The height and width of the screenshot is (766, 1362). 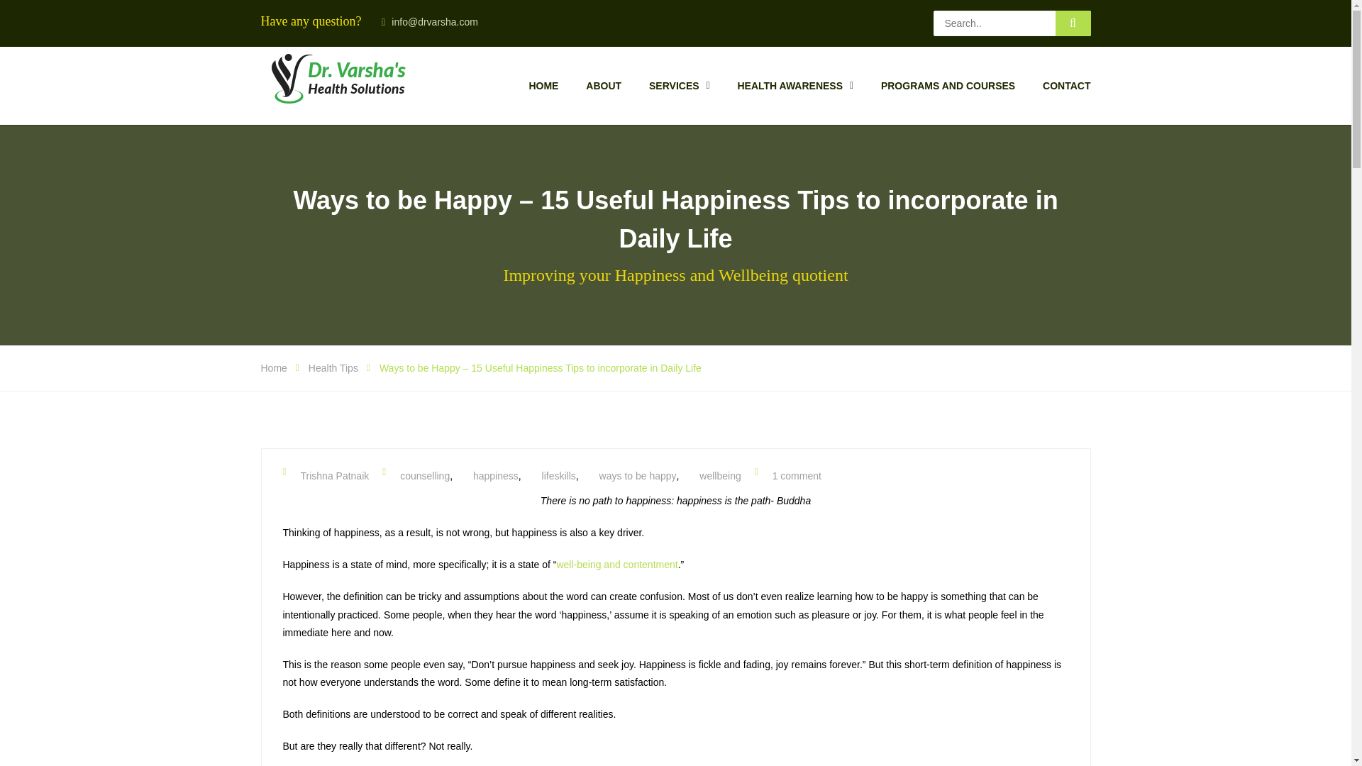 What do you see at coordinates (794, 86) in the screenshot?
I see `HEALTH AWARENESS` at bounding box center [794, 86].